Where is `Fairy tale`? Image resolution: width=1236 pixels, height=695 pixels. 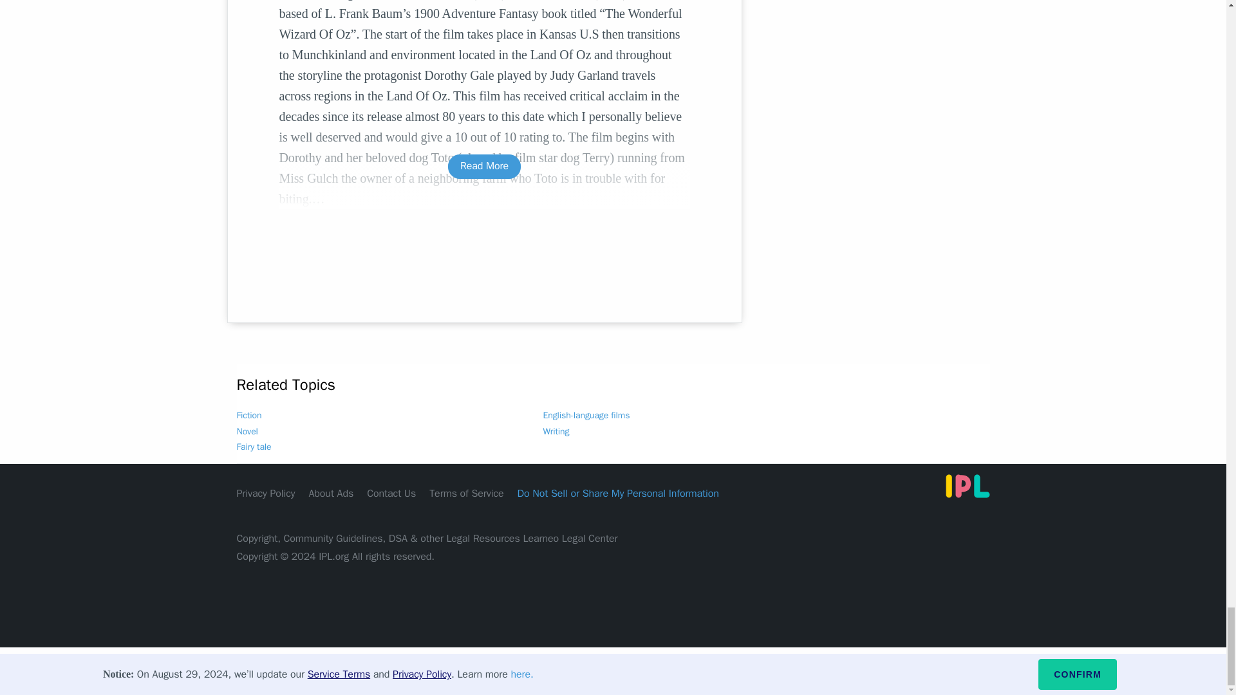
Fairy tale is located at coordinates (254, 447).